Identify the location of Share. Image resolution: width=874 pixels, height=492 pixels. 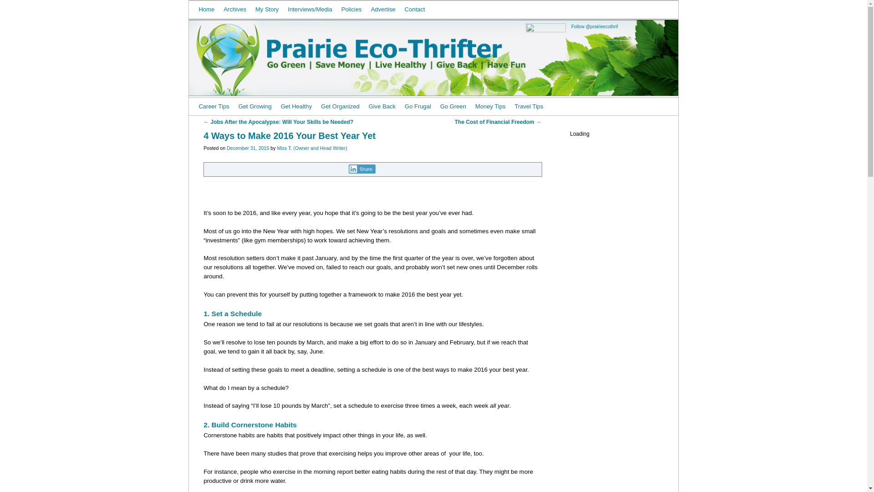
(362, 169).